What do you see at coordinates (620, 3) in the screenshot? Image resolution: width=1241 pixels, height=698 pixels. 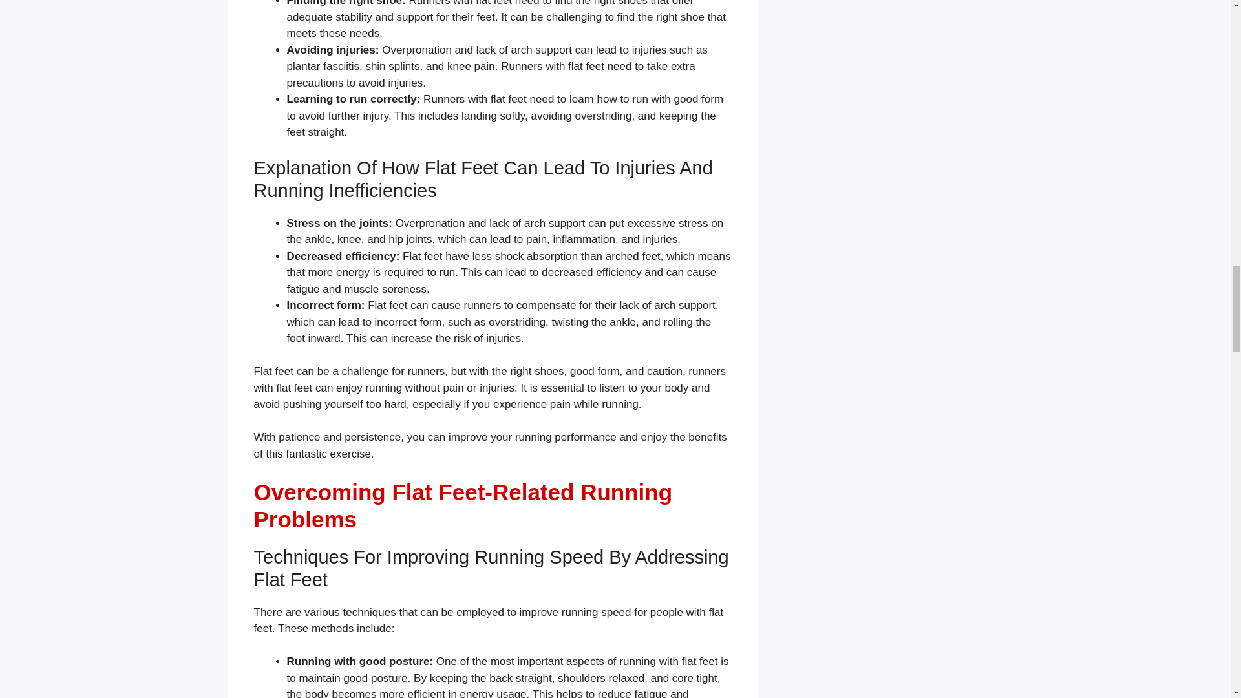 I see `right shoes` at bounding box center [620, 3].